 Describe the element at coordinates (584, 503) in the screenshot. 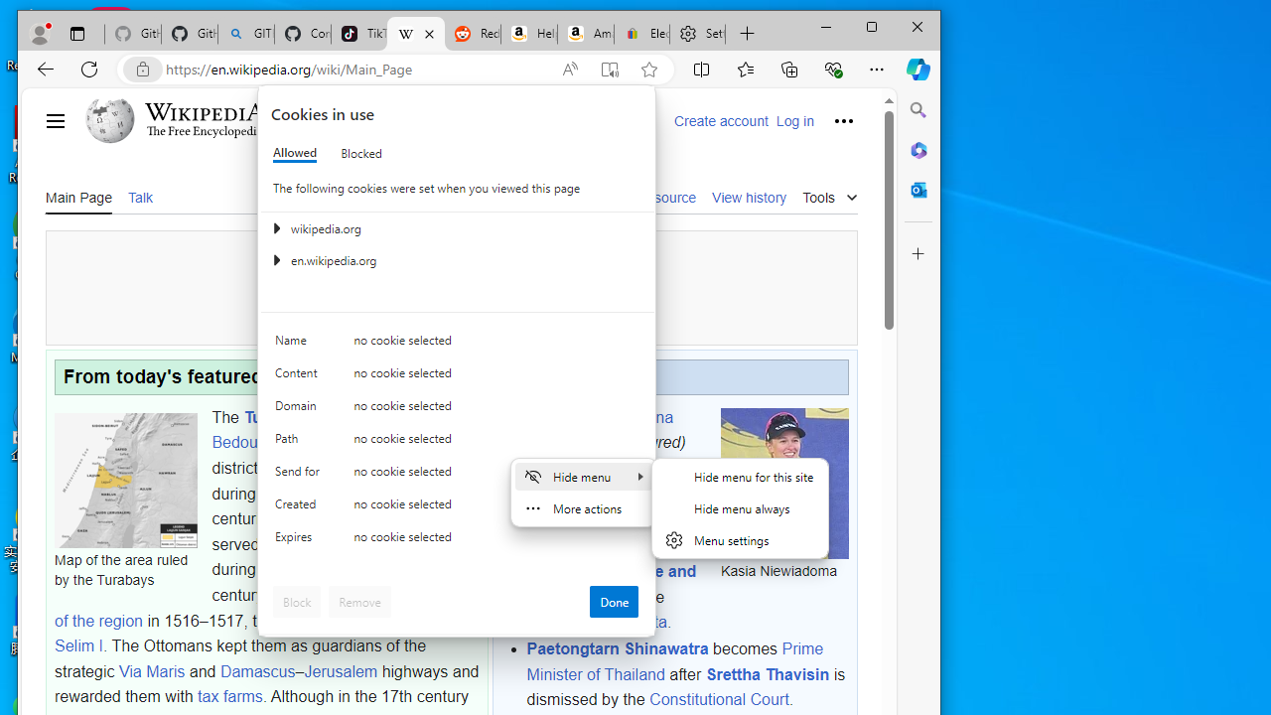

I see `Mini menu on text selection` at that location.